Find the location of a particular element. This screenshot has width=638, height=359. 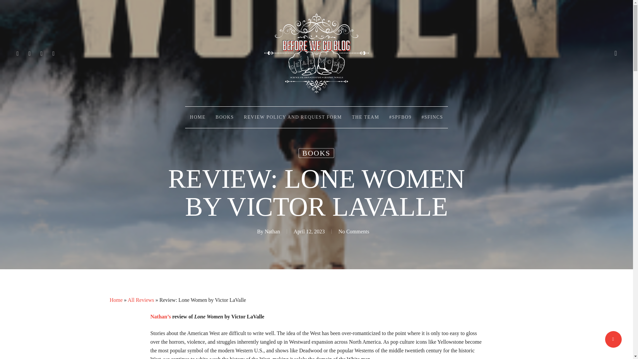

Posts by Nathan is located at coordinates (272, 231).